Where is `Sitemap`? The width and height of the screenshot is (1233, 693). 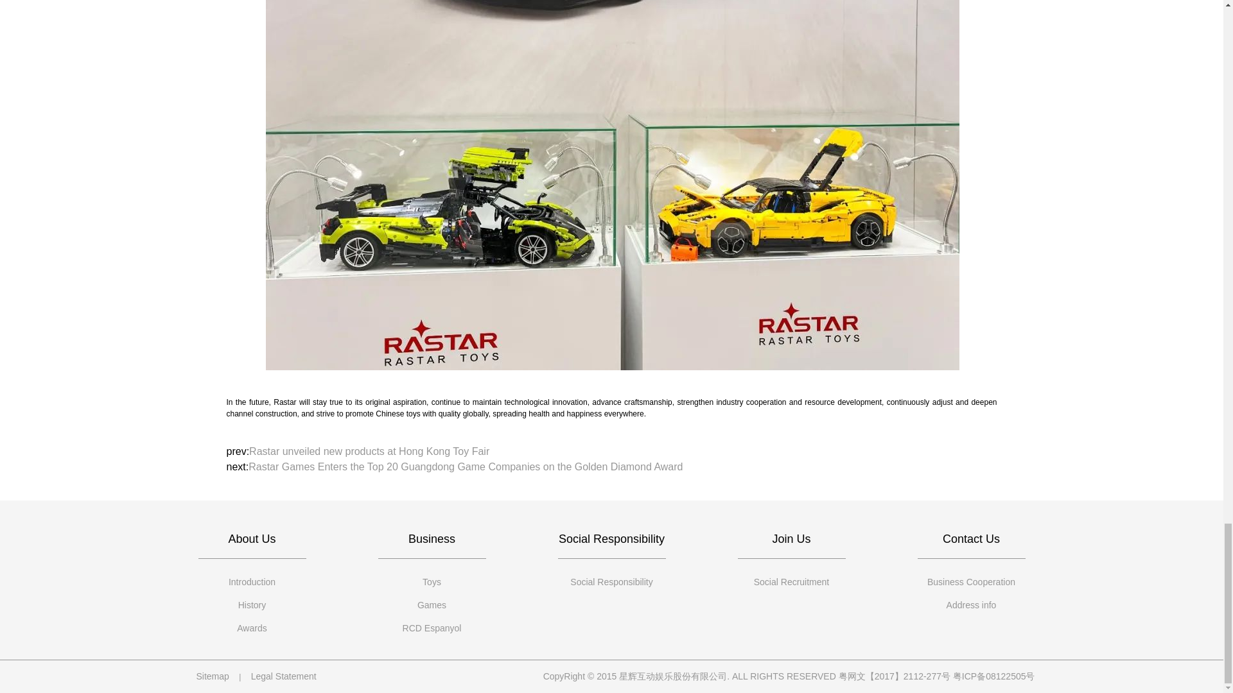 Sitemap is located at coordinates (212, 676).